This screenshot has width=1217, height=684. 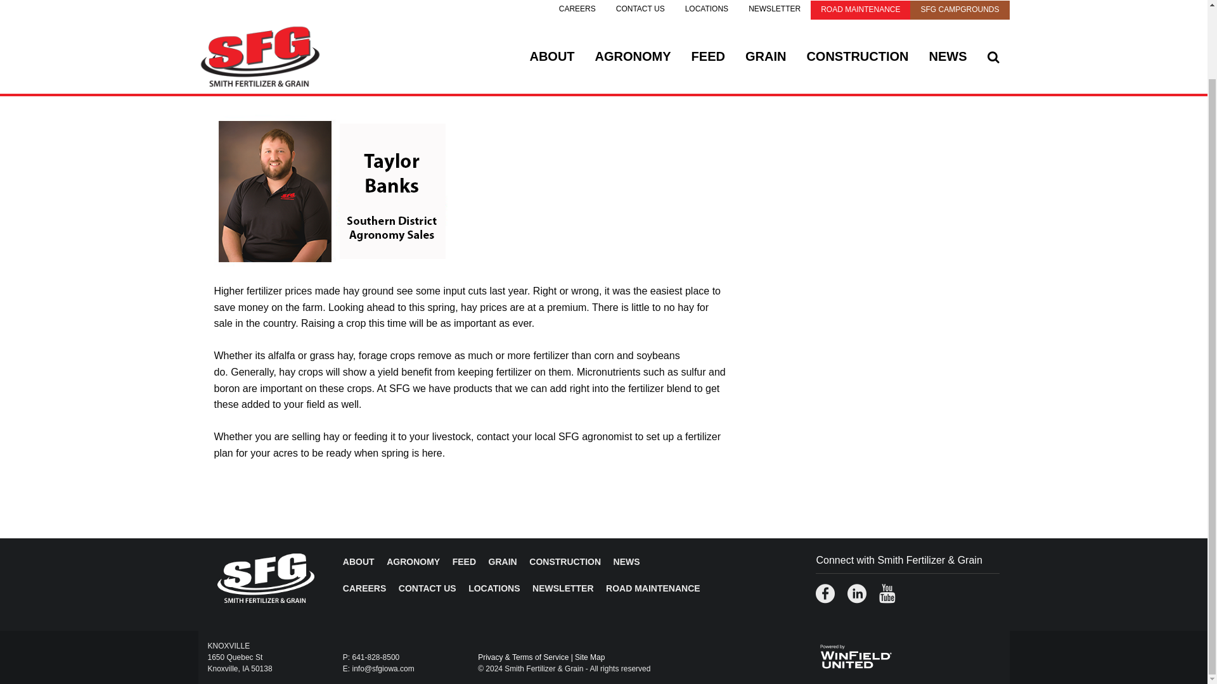 I want to click on locations, so click(x=494, y=588).